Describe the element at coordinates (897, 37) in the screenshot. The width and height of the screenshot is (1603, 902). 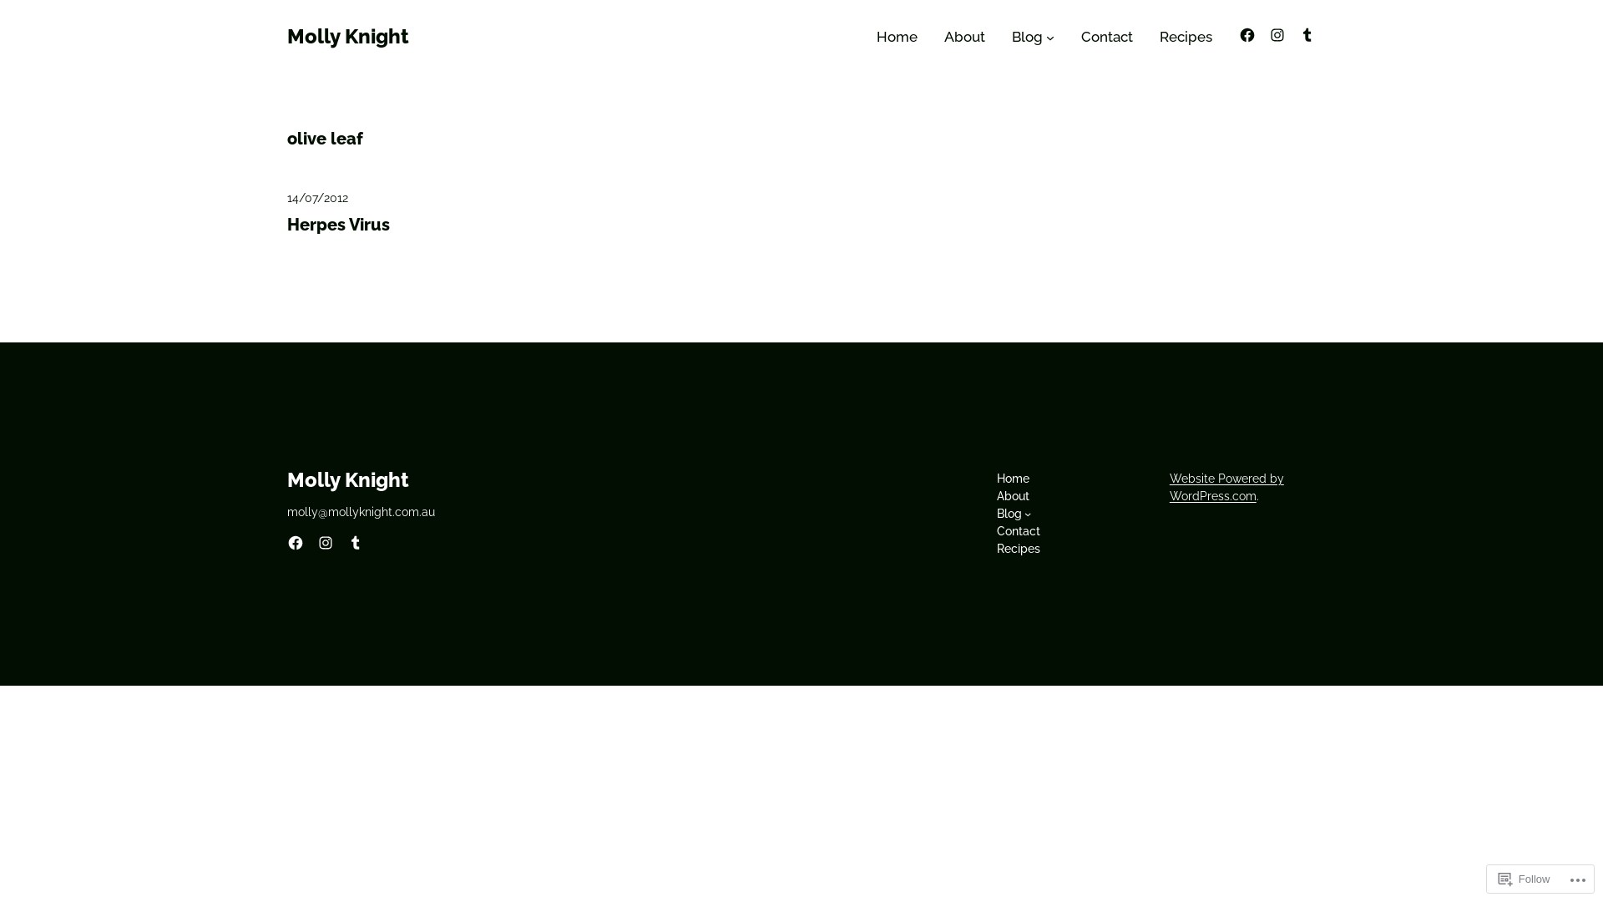
I see `Home` at that location.